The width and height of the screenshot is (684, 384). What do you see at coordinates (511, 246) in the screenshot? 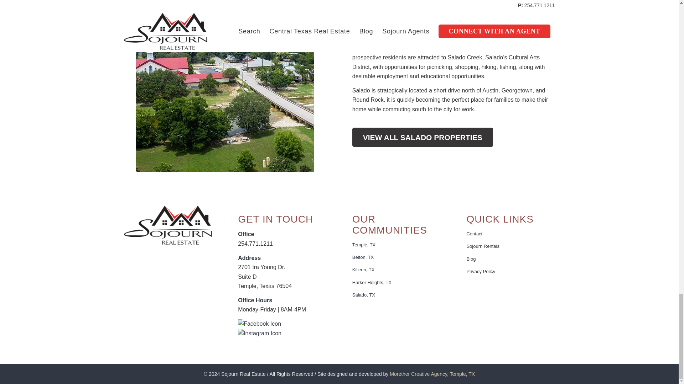
I see `Sojourn Rentals` at bounding box center [511, 246].